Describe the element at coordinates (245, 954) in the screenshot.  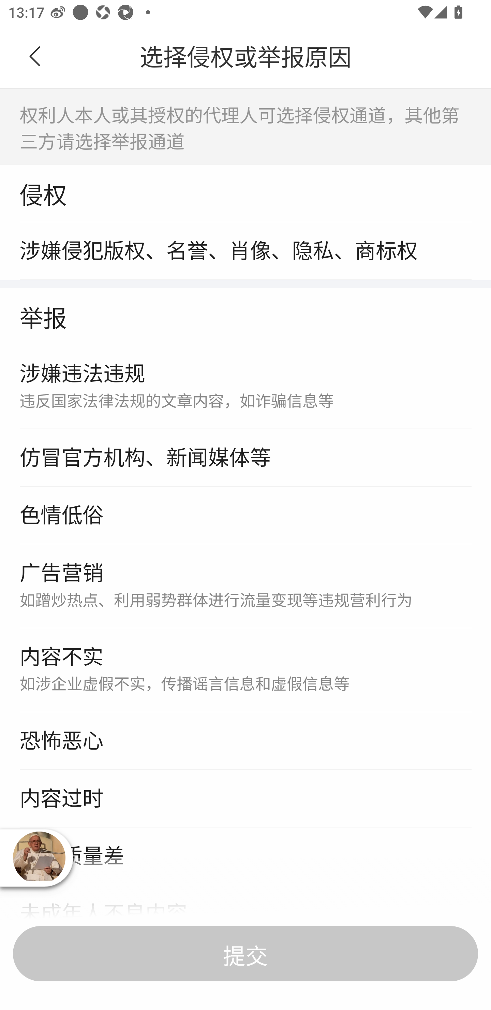
I see `提交` at that location.